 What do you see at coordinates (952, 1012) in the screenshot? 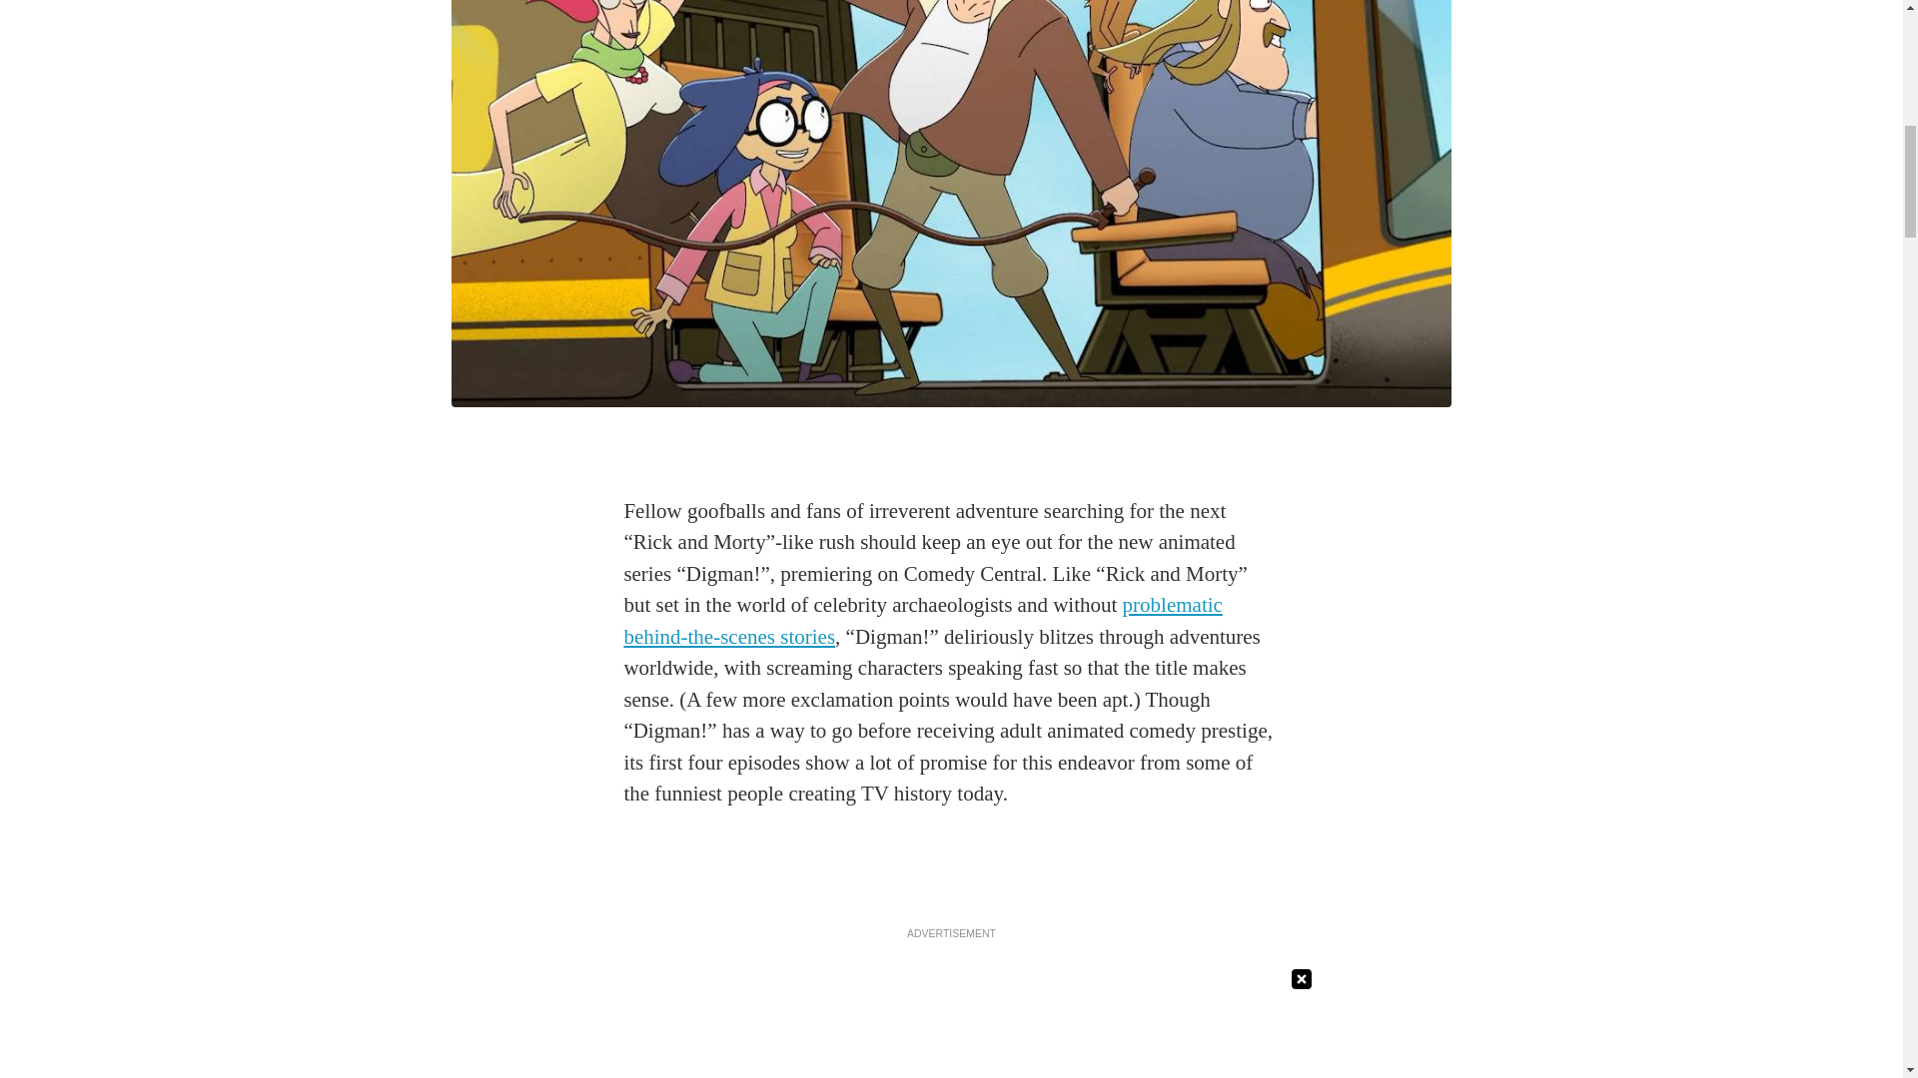
I see `3rd party ad content` at bounding box center [952, 1012].